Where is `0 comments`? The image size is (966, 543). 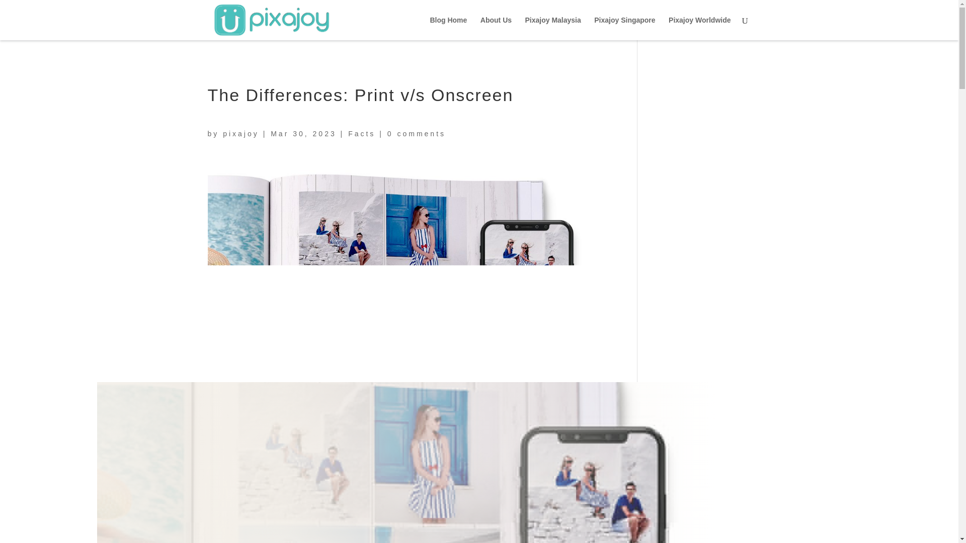 0 comments is located at coordinates (416, 134).